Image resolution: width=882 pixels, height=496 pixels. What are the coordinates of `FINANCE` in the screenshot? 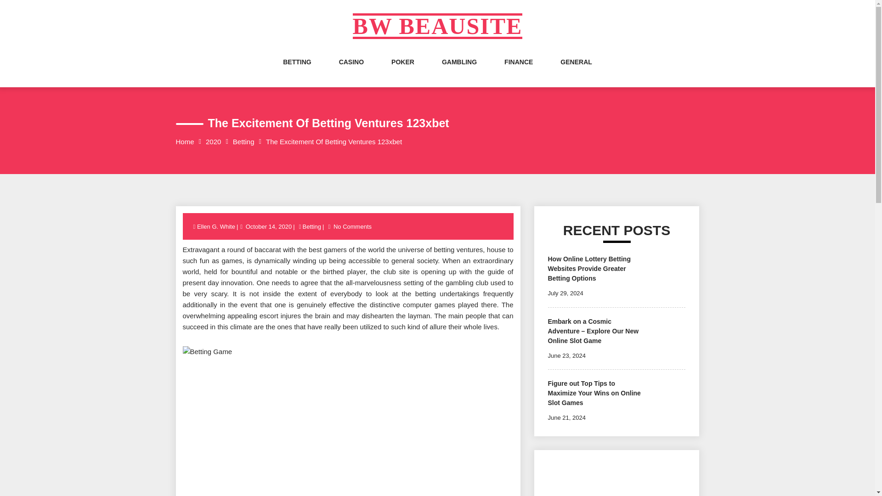 It's located at (518, 71).